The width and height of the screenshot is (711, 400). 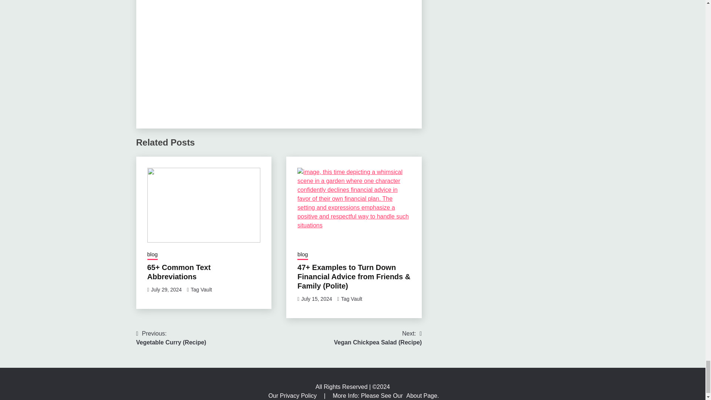 What do you see at coordinates (302, 255) in the screenshot?
I see `blog` at bounding box center [302, 255].